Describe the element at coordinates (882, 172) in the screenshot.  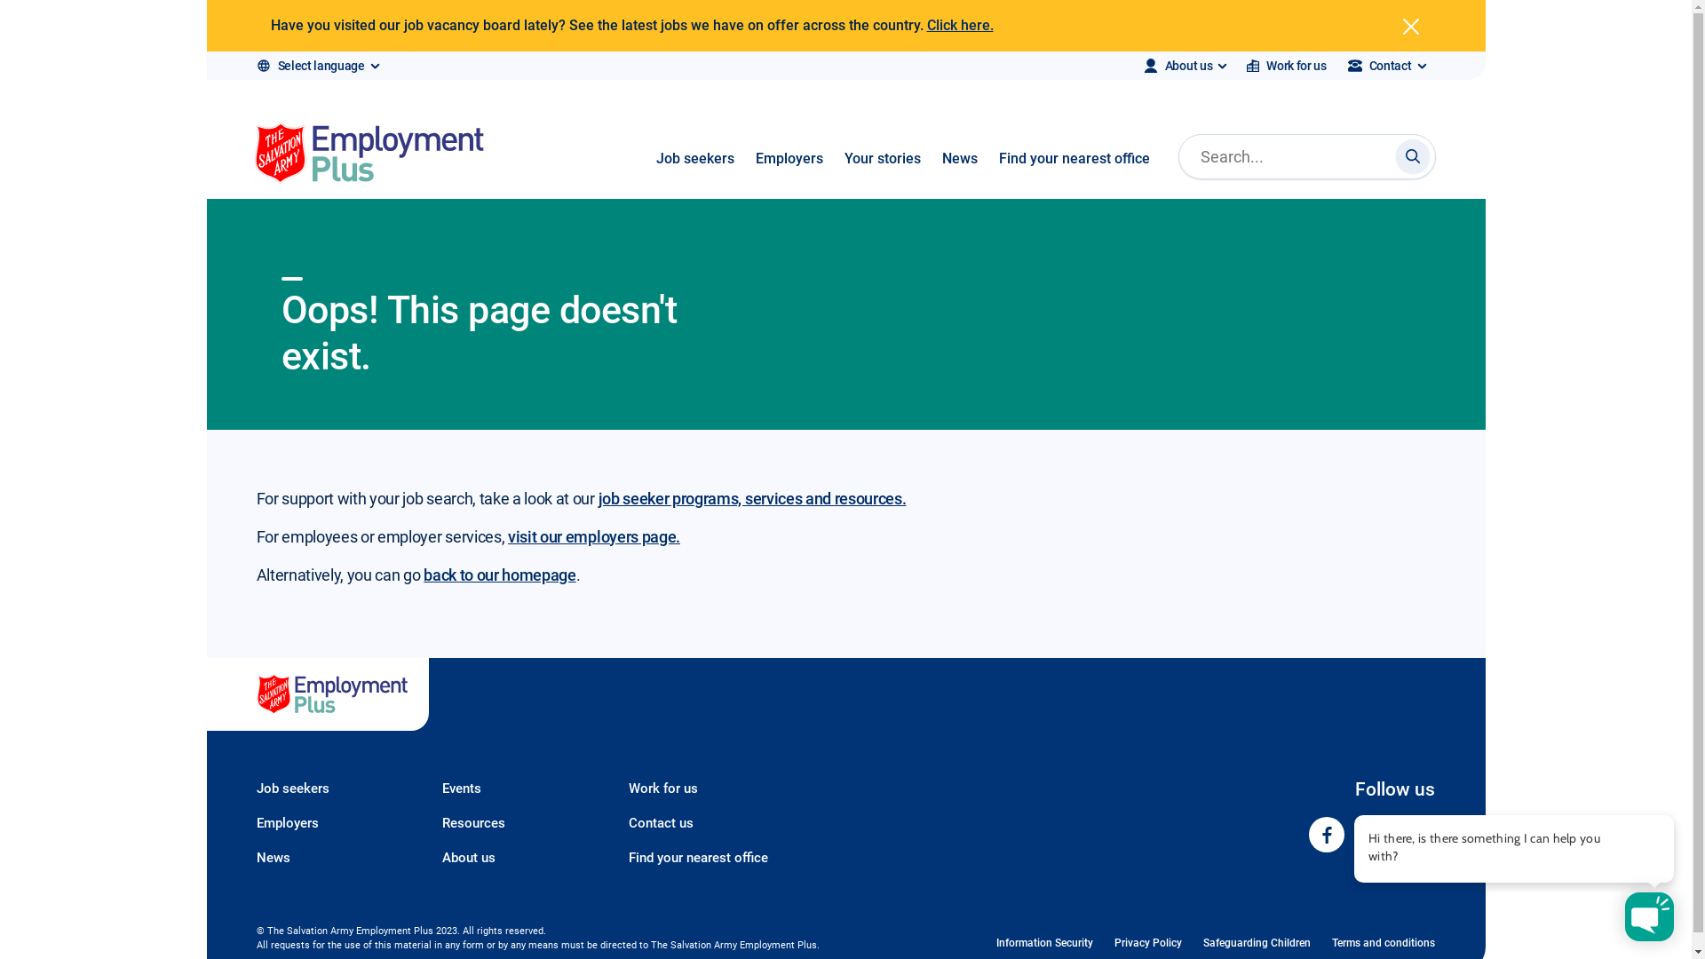
I see `Your stories` at that location.